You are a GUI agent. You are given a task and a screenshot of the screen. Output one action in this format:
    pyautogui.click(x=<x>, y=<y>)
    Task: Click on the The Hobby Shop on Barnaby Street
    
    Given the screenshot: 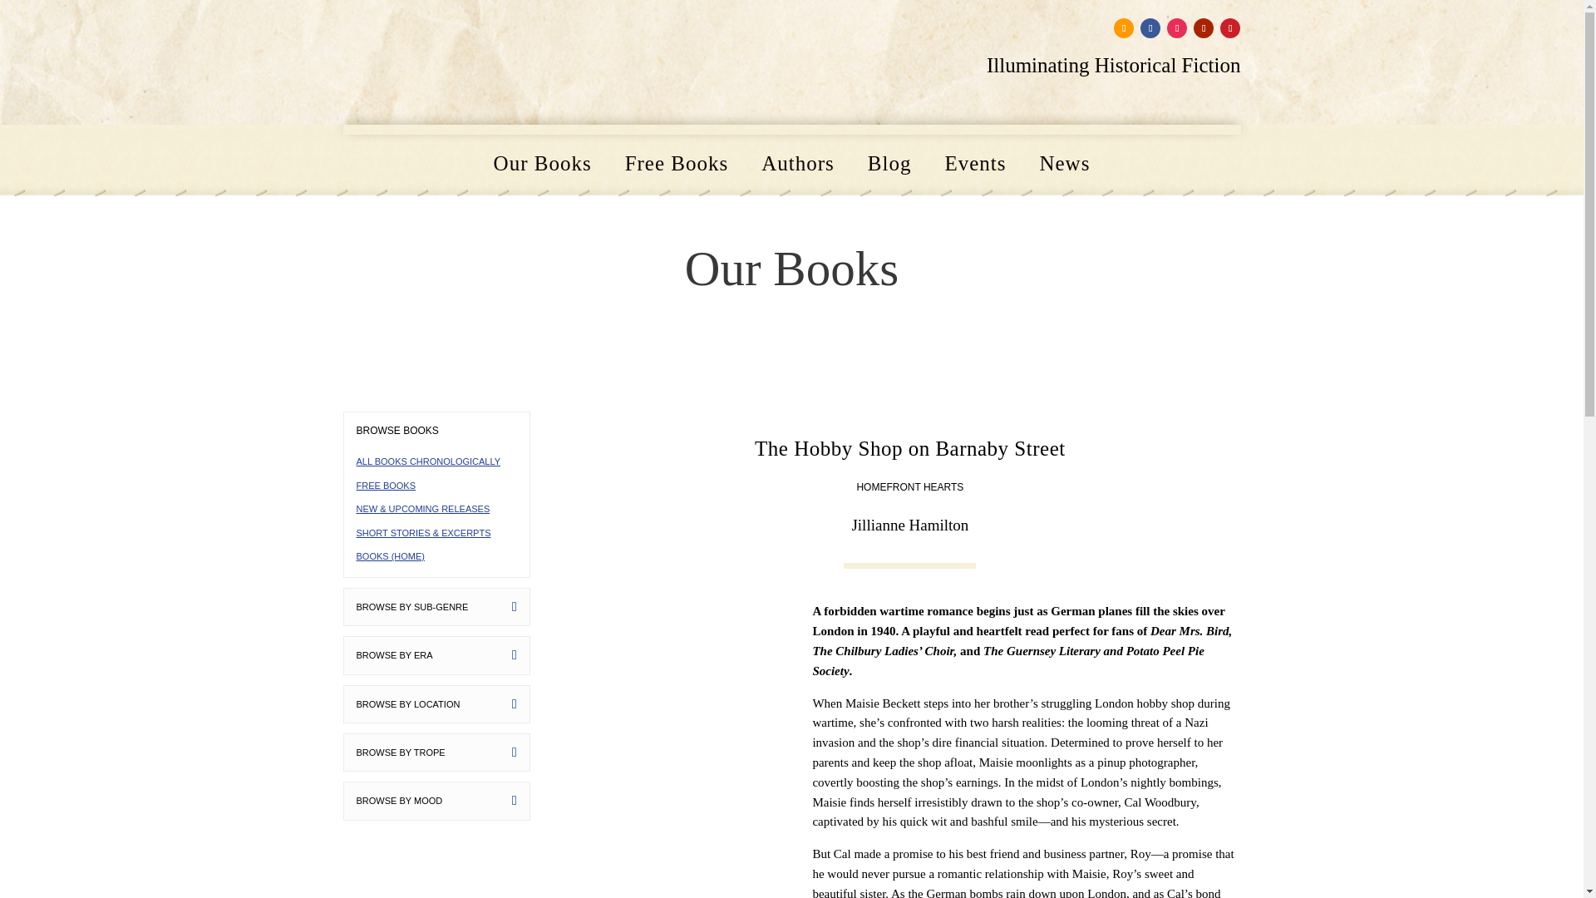 What is the action you would take?
    pyautogui.click(x=670, y=748)
    